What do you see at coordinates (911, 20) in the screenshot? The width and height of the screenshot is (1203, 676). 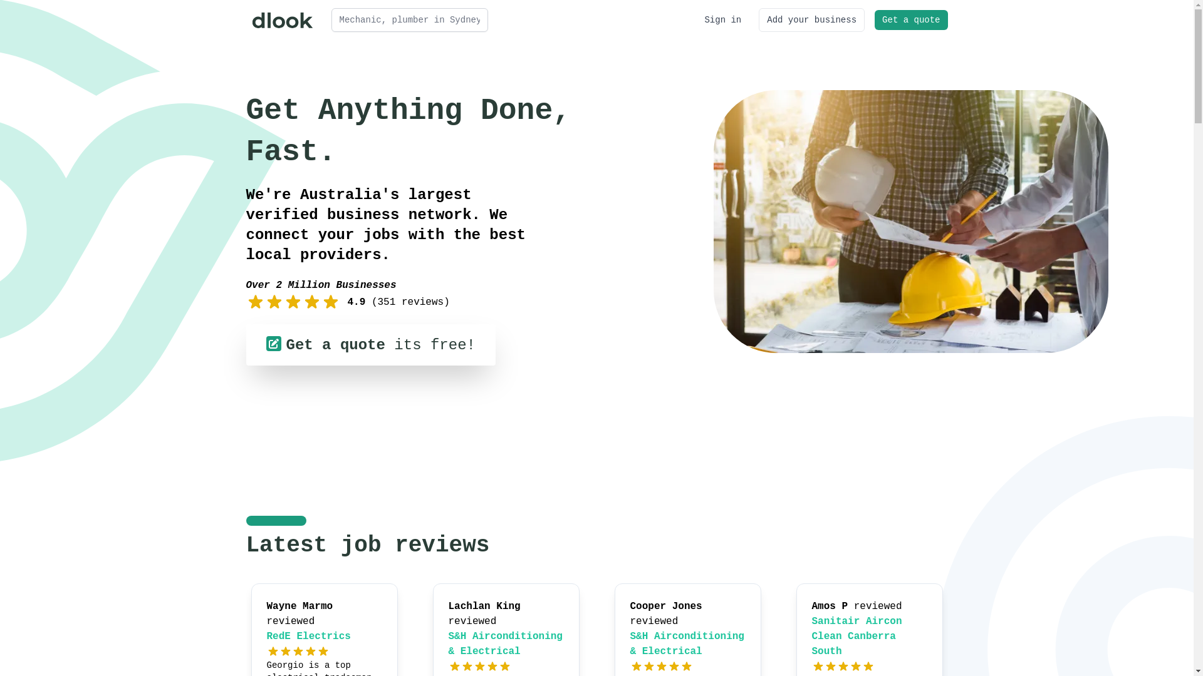 I see `Get a quote` at bounding box center [911, 20].